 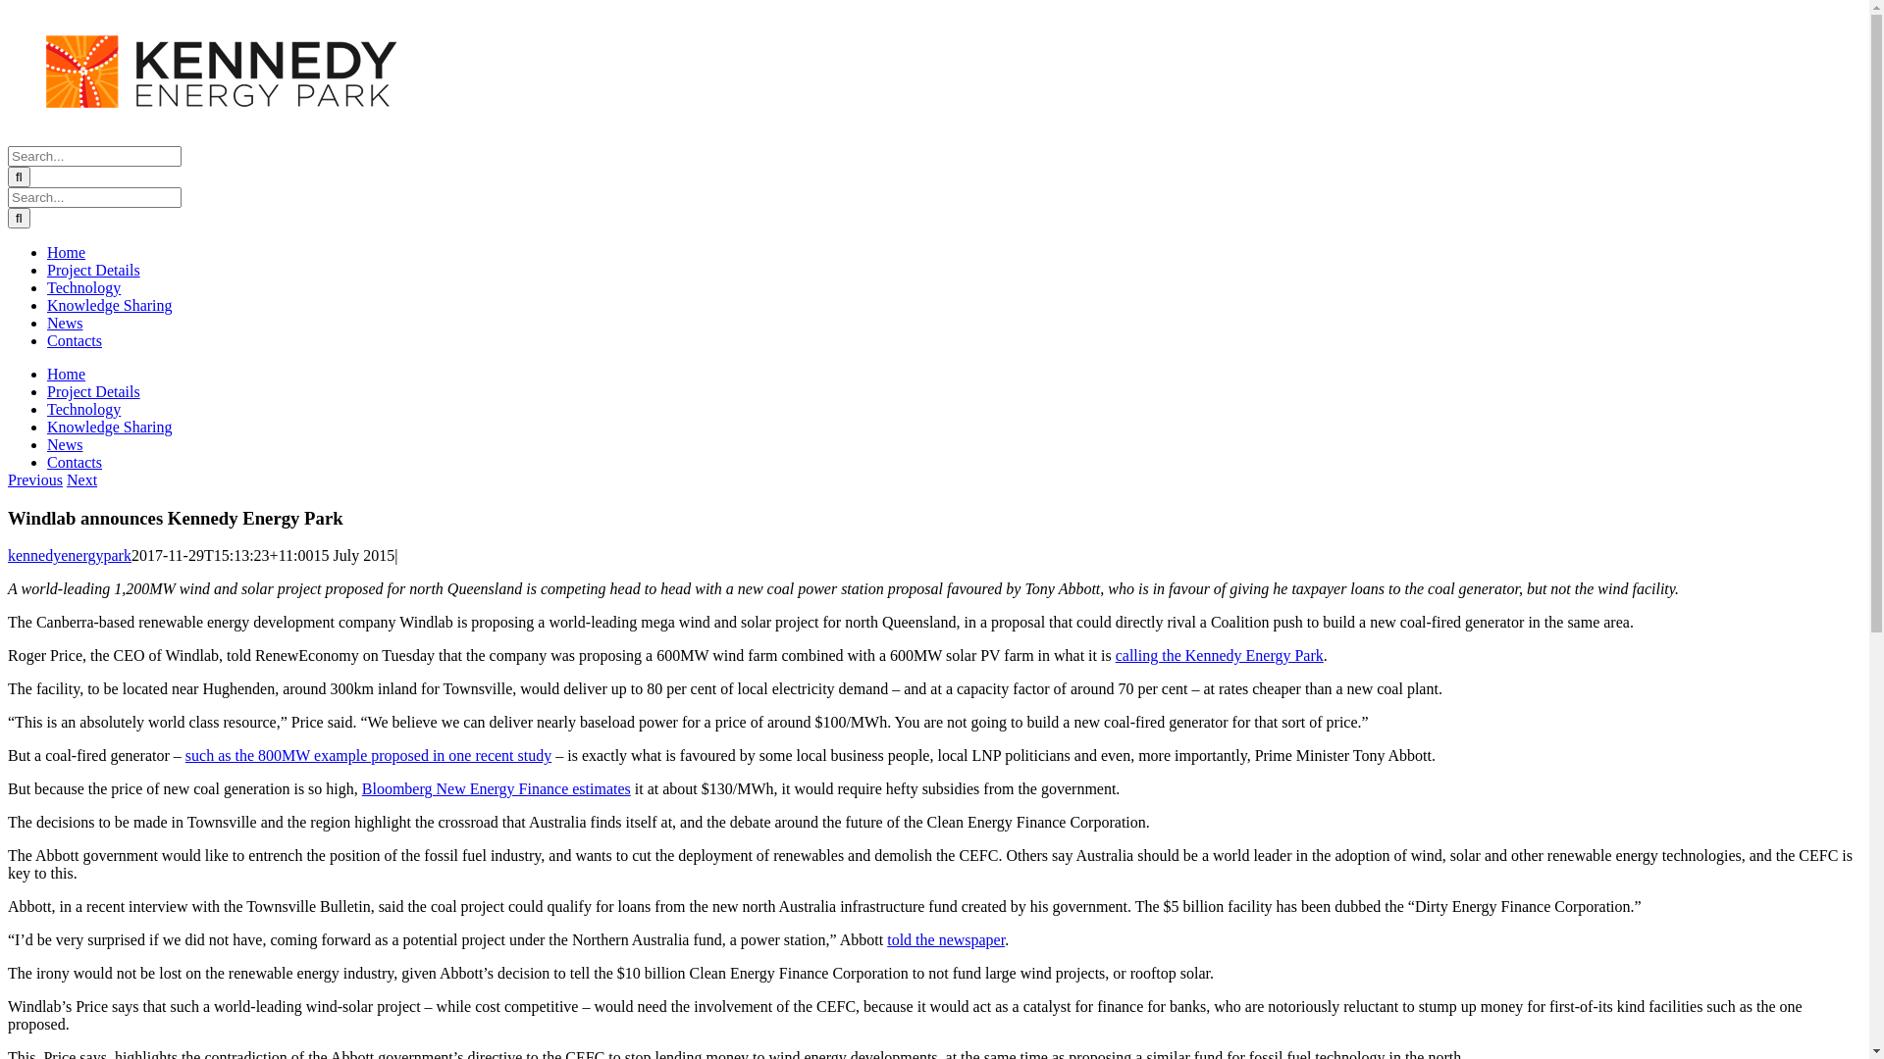 What do you see at coordinates (35, 480) in the screenshot?
I see `Previous` at bounding box center [35, 480].